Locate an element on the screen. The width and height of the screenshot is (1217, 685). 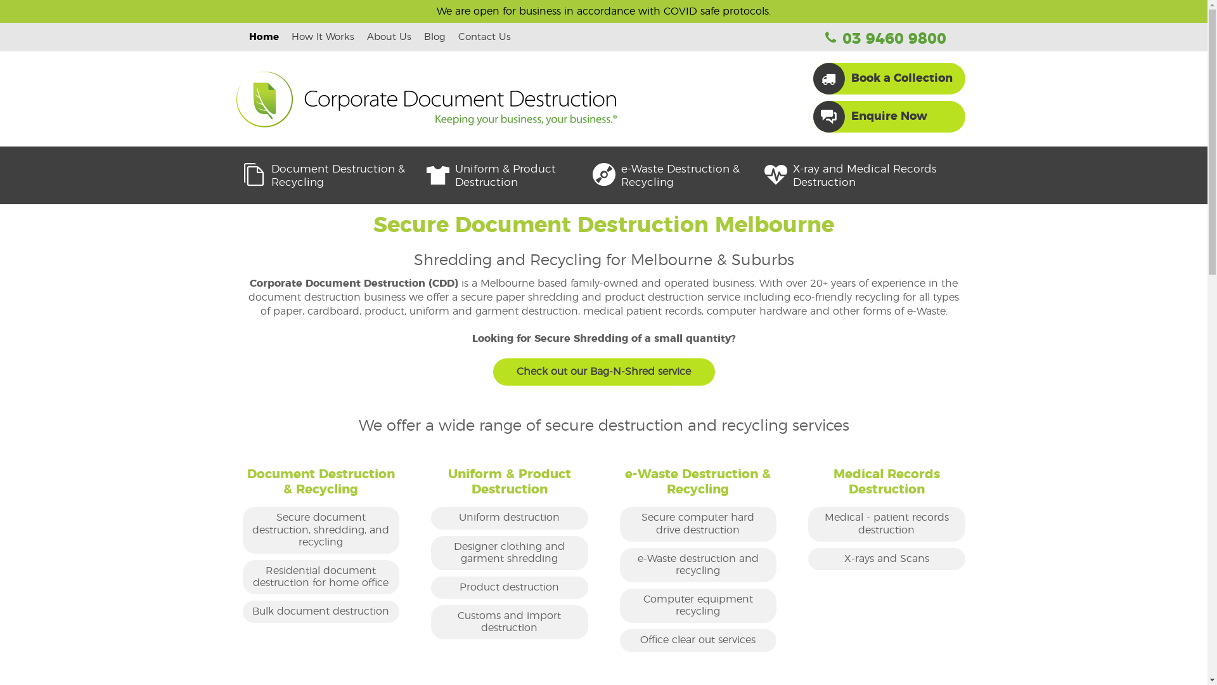
Bulk document destruction is located at coordinates (321, 611).